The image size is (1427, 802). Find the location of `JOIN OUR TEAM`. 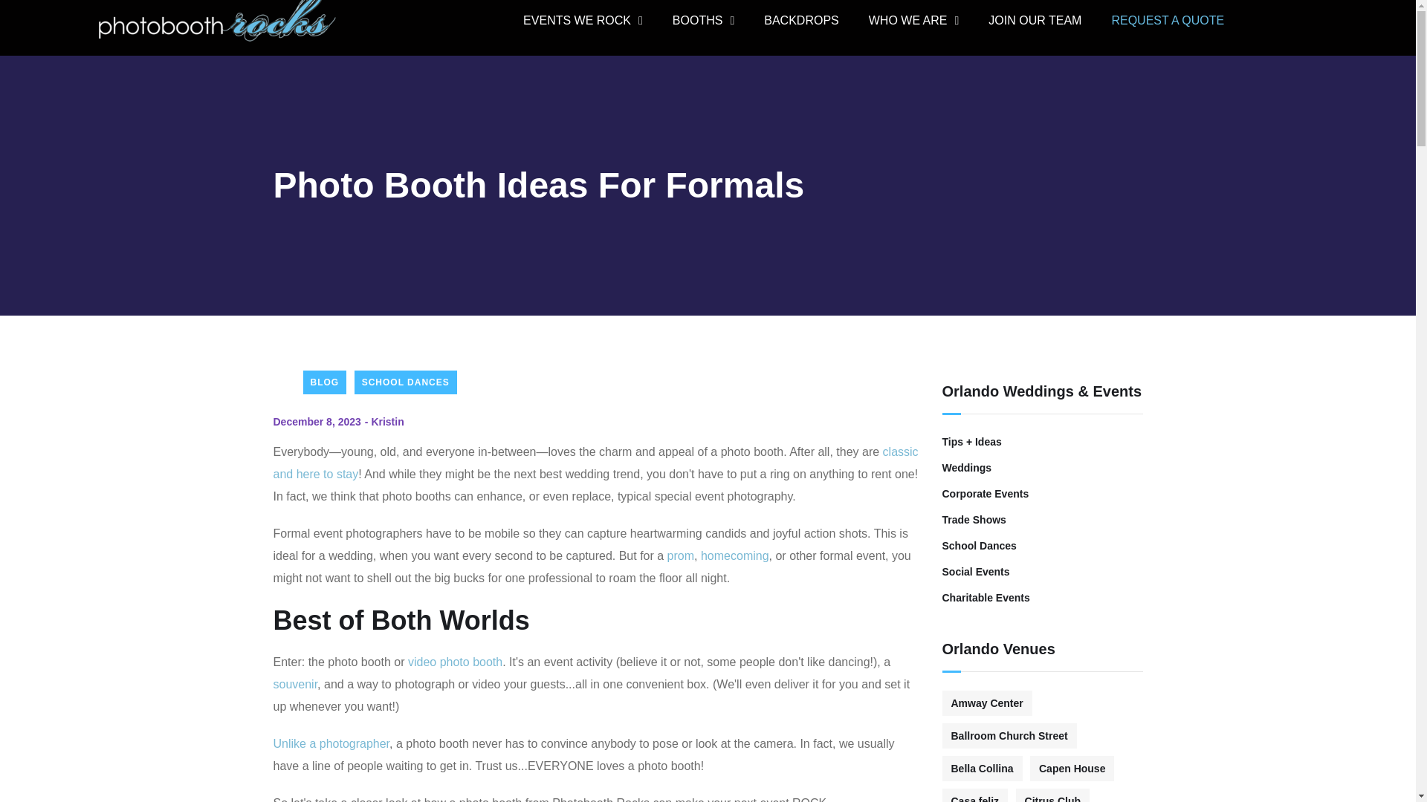

JOIN OUR TEAM is located at coordinates (1035, 21).